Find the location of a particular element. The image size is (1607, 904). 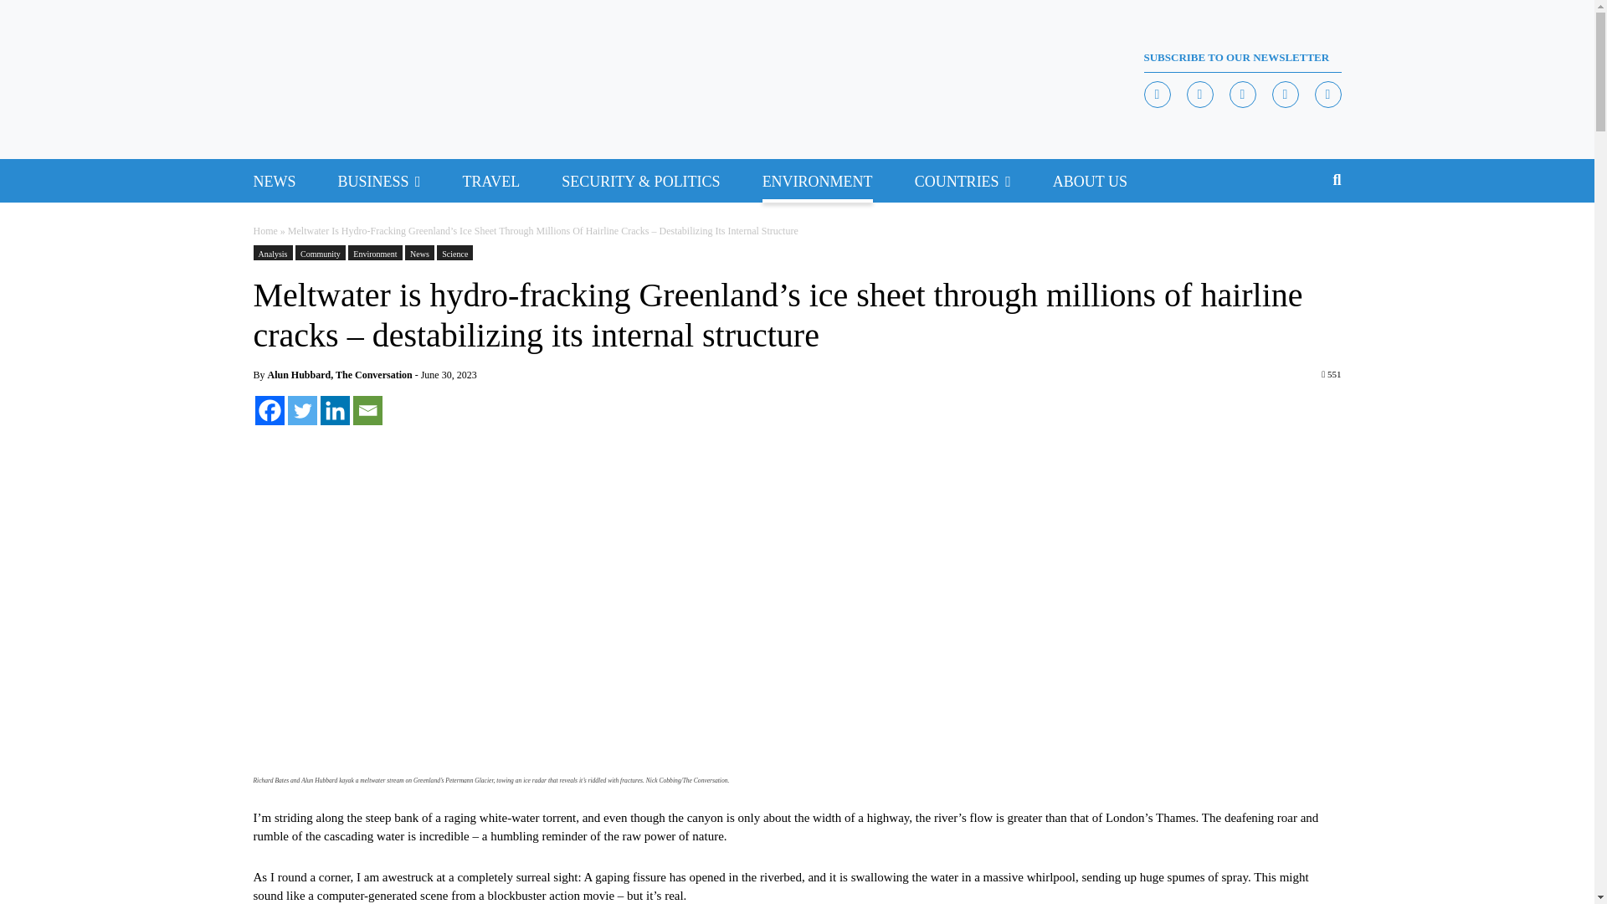

SUBSCRIBE TO OUR NEWSLETTER is located at coordinates (1241, 57).